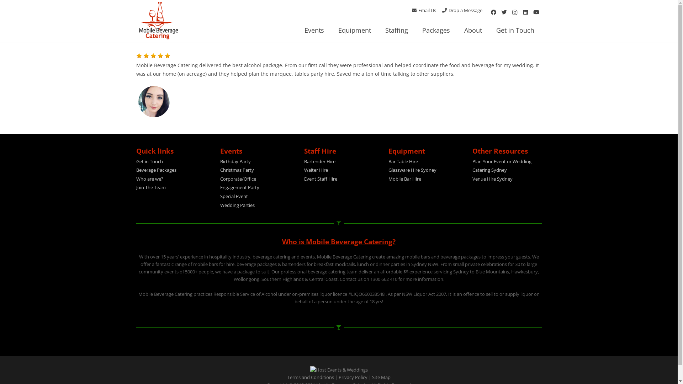  What do you see at coordinates (320, 161) in the screenshot?
I see `Bartender Hire` at bounding box center [320, 161].